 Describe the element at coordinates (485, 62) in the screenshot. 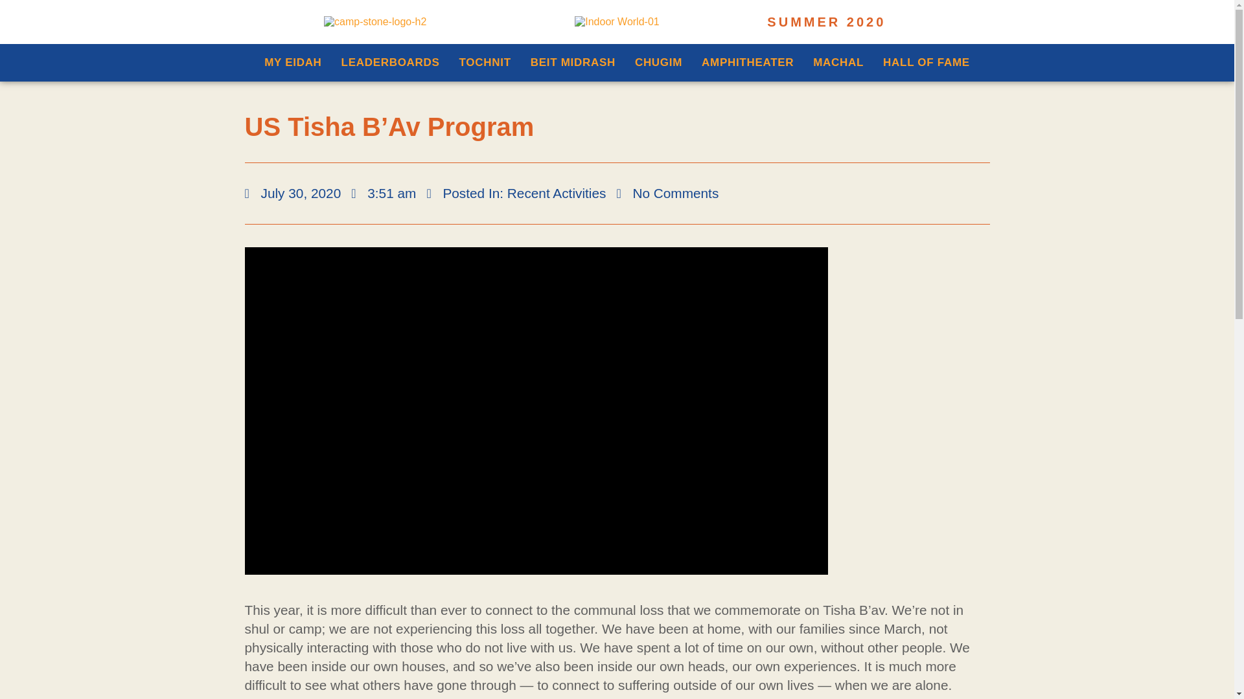

I see `TOCHNIT` at that location.